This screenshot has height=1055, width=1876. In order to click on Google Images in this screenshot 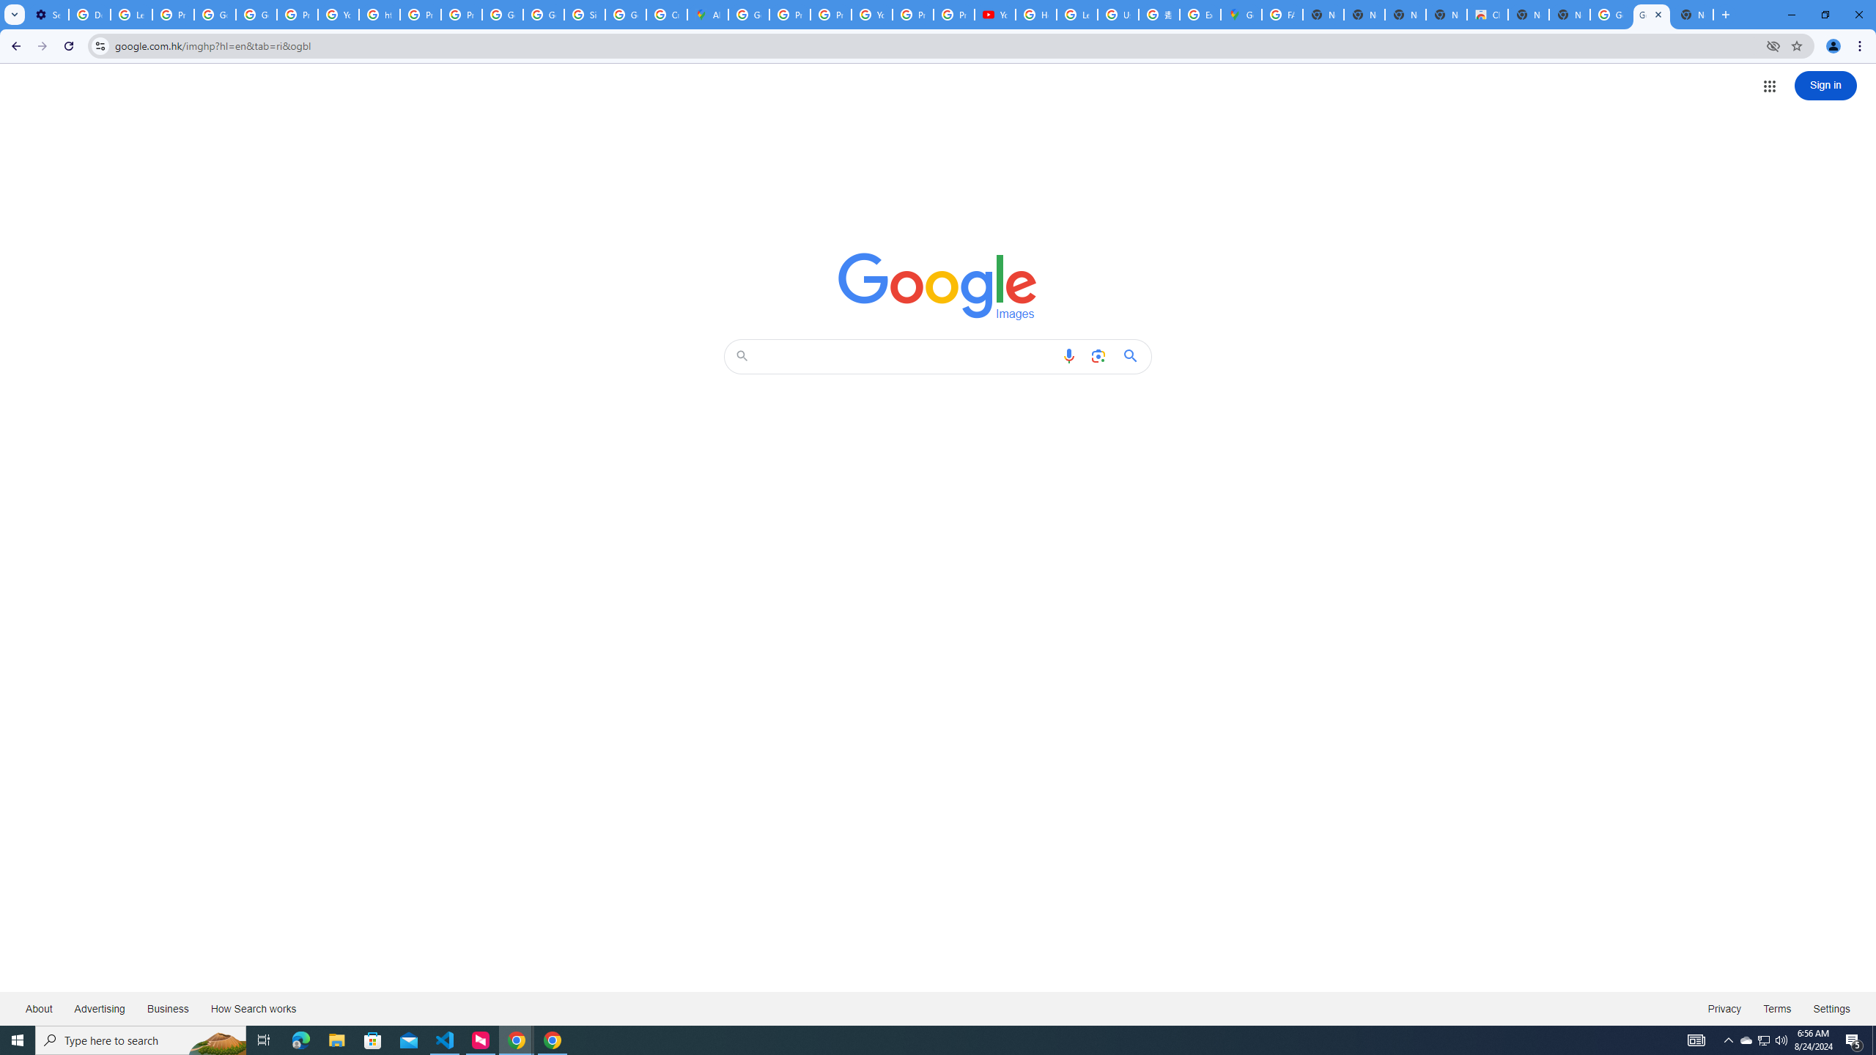, I will do `click(938, 286)`.